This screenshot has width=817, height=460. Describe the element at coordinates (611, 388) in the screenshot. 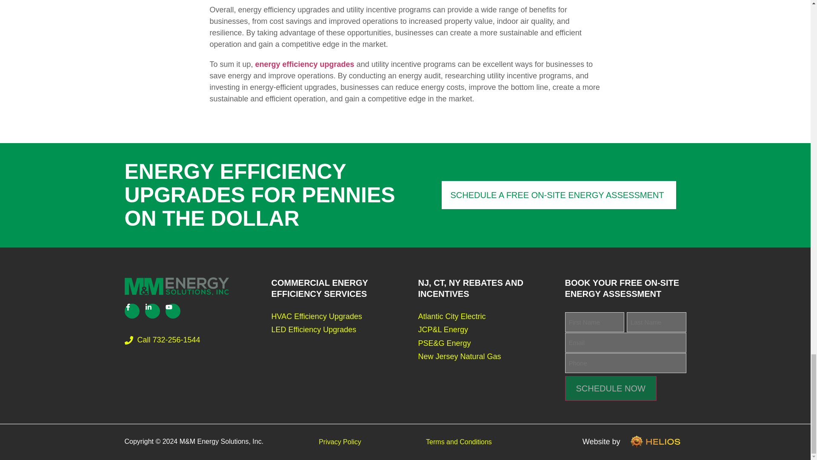

I see `Schedule Now` at that location.